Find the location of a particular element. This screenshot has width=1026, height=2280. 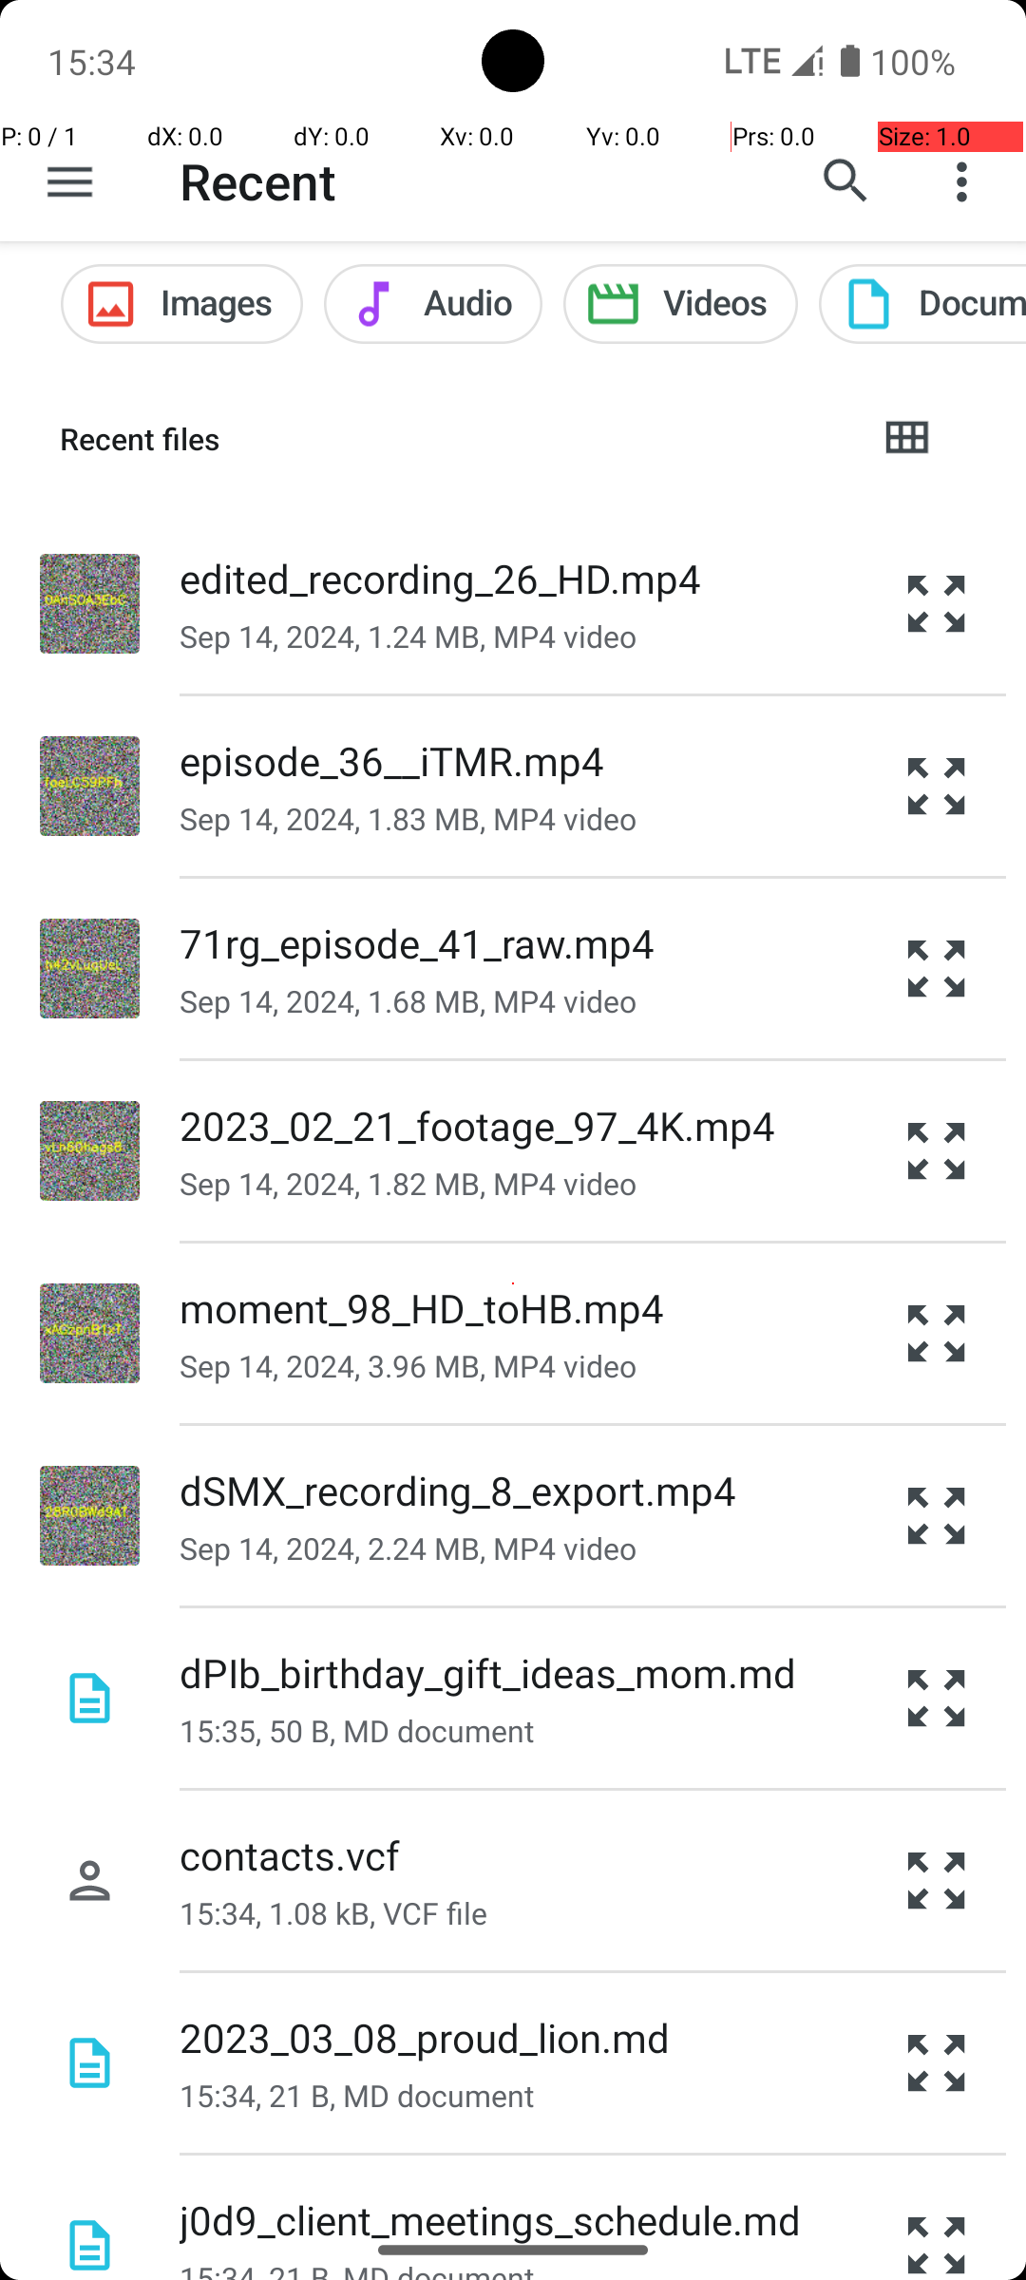

dPIb_birthday_gift_ideas_mom.md is located at coordinates (488, 1672).